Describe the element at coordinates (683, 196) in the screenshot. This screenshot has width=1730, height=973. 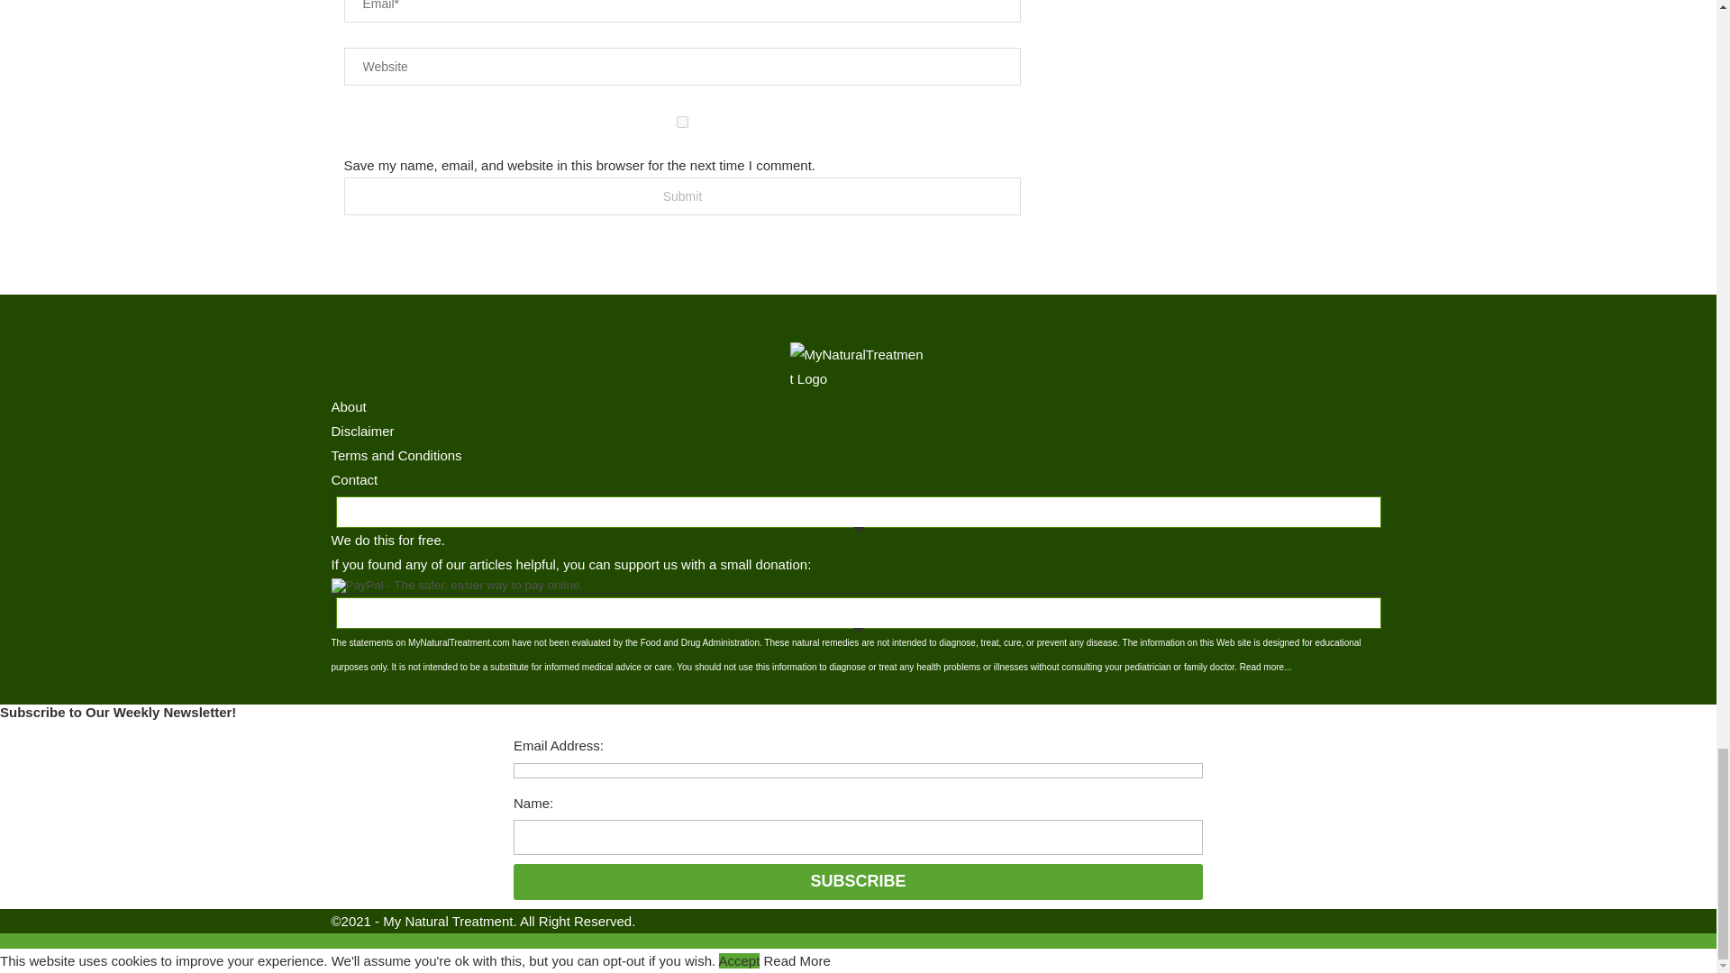
I see `Submit` at that location.